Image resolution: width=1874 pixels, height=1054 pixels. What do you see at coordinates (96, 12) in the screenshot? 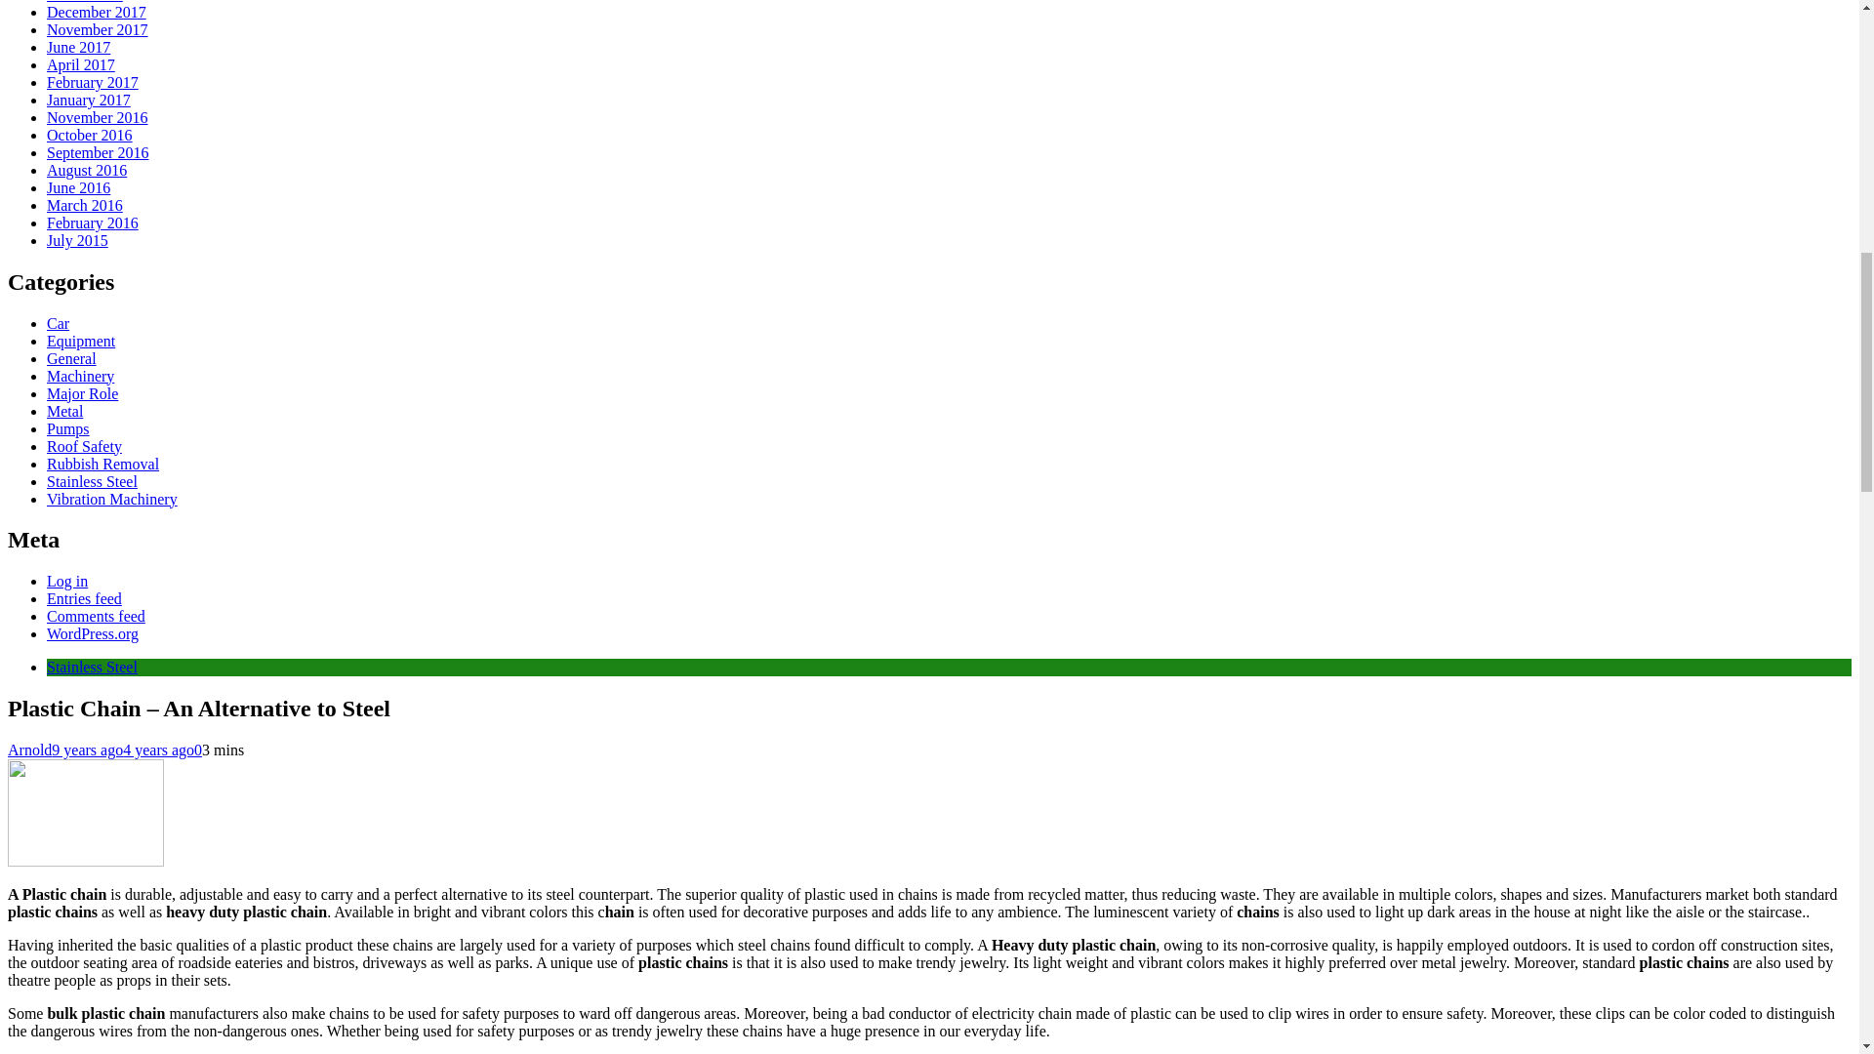
I see `December 2017` at bounding box center [96, 12].